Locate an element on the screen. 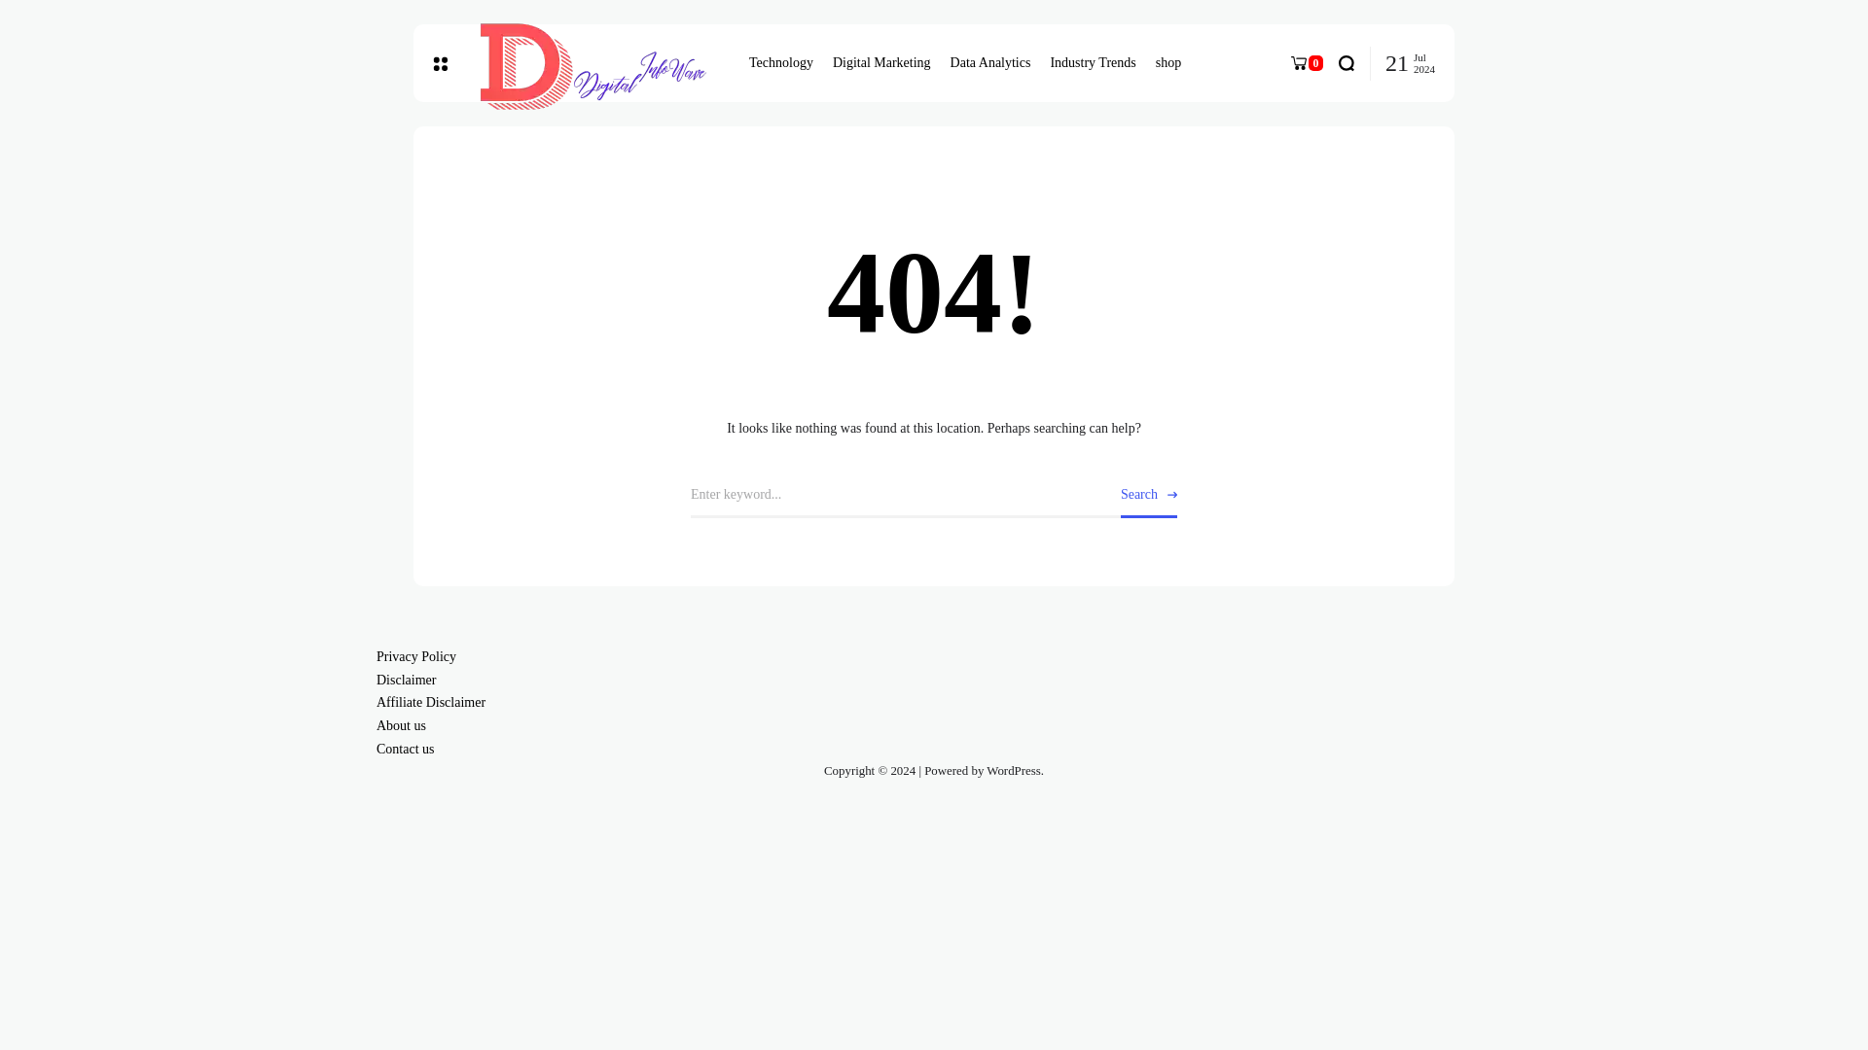 Image resolution: width=1868 pixels, height=1050 pixels. Digital Marketing is located at coordinates (881, 62).